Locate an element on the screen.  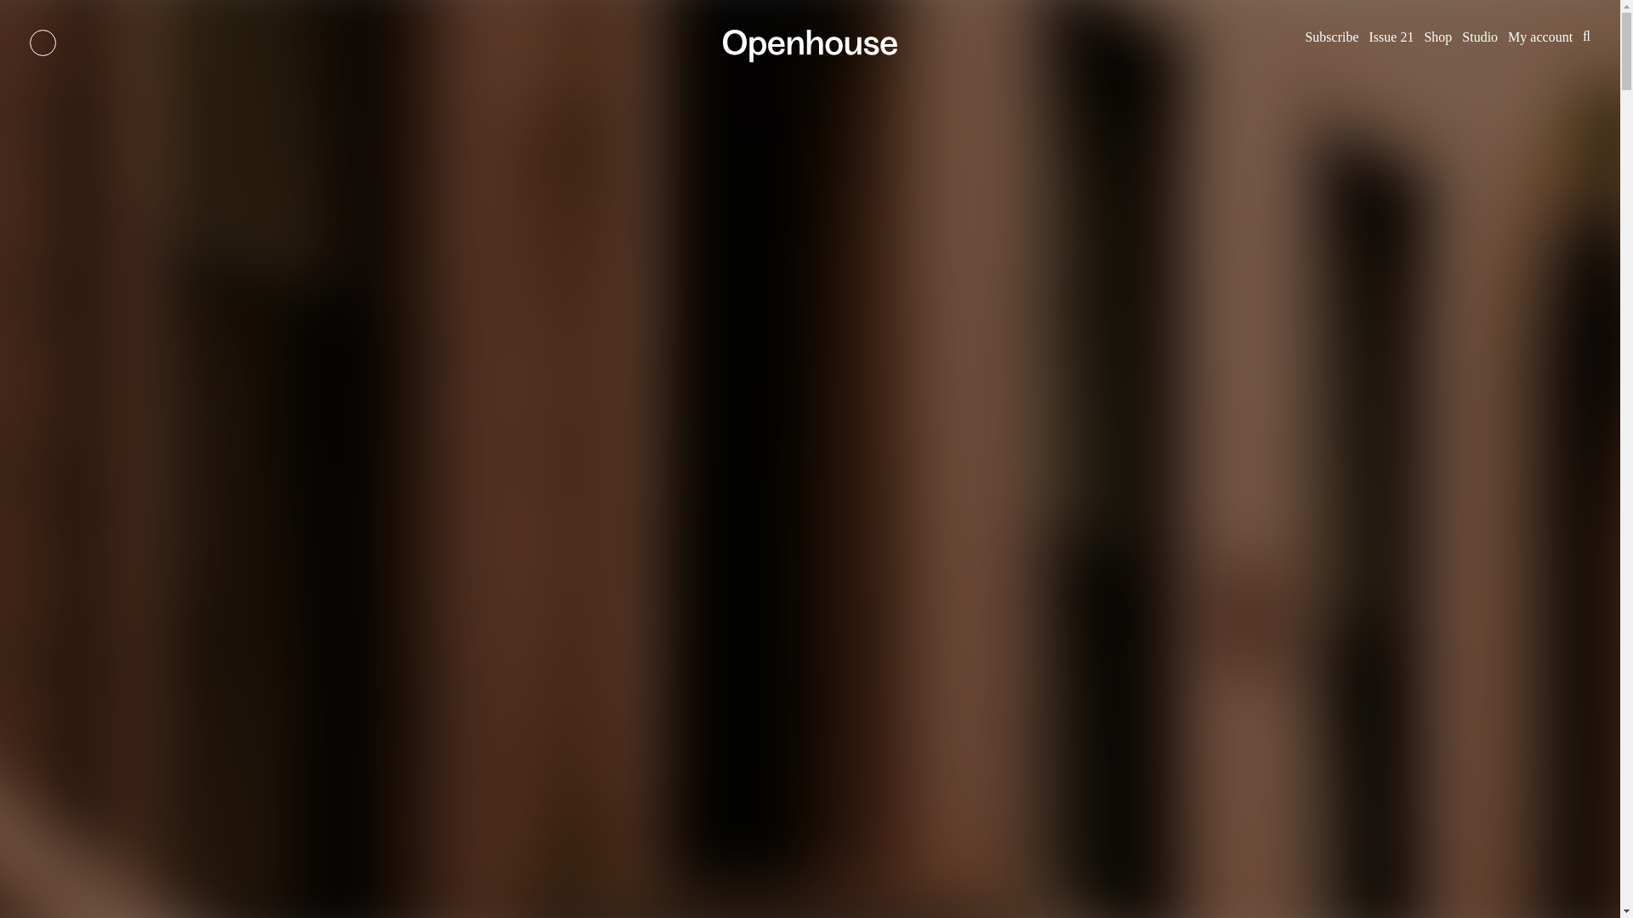
Shop is located at coordinates (1437, 36).